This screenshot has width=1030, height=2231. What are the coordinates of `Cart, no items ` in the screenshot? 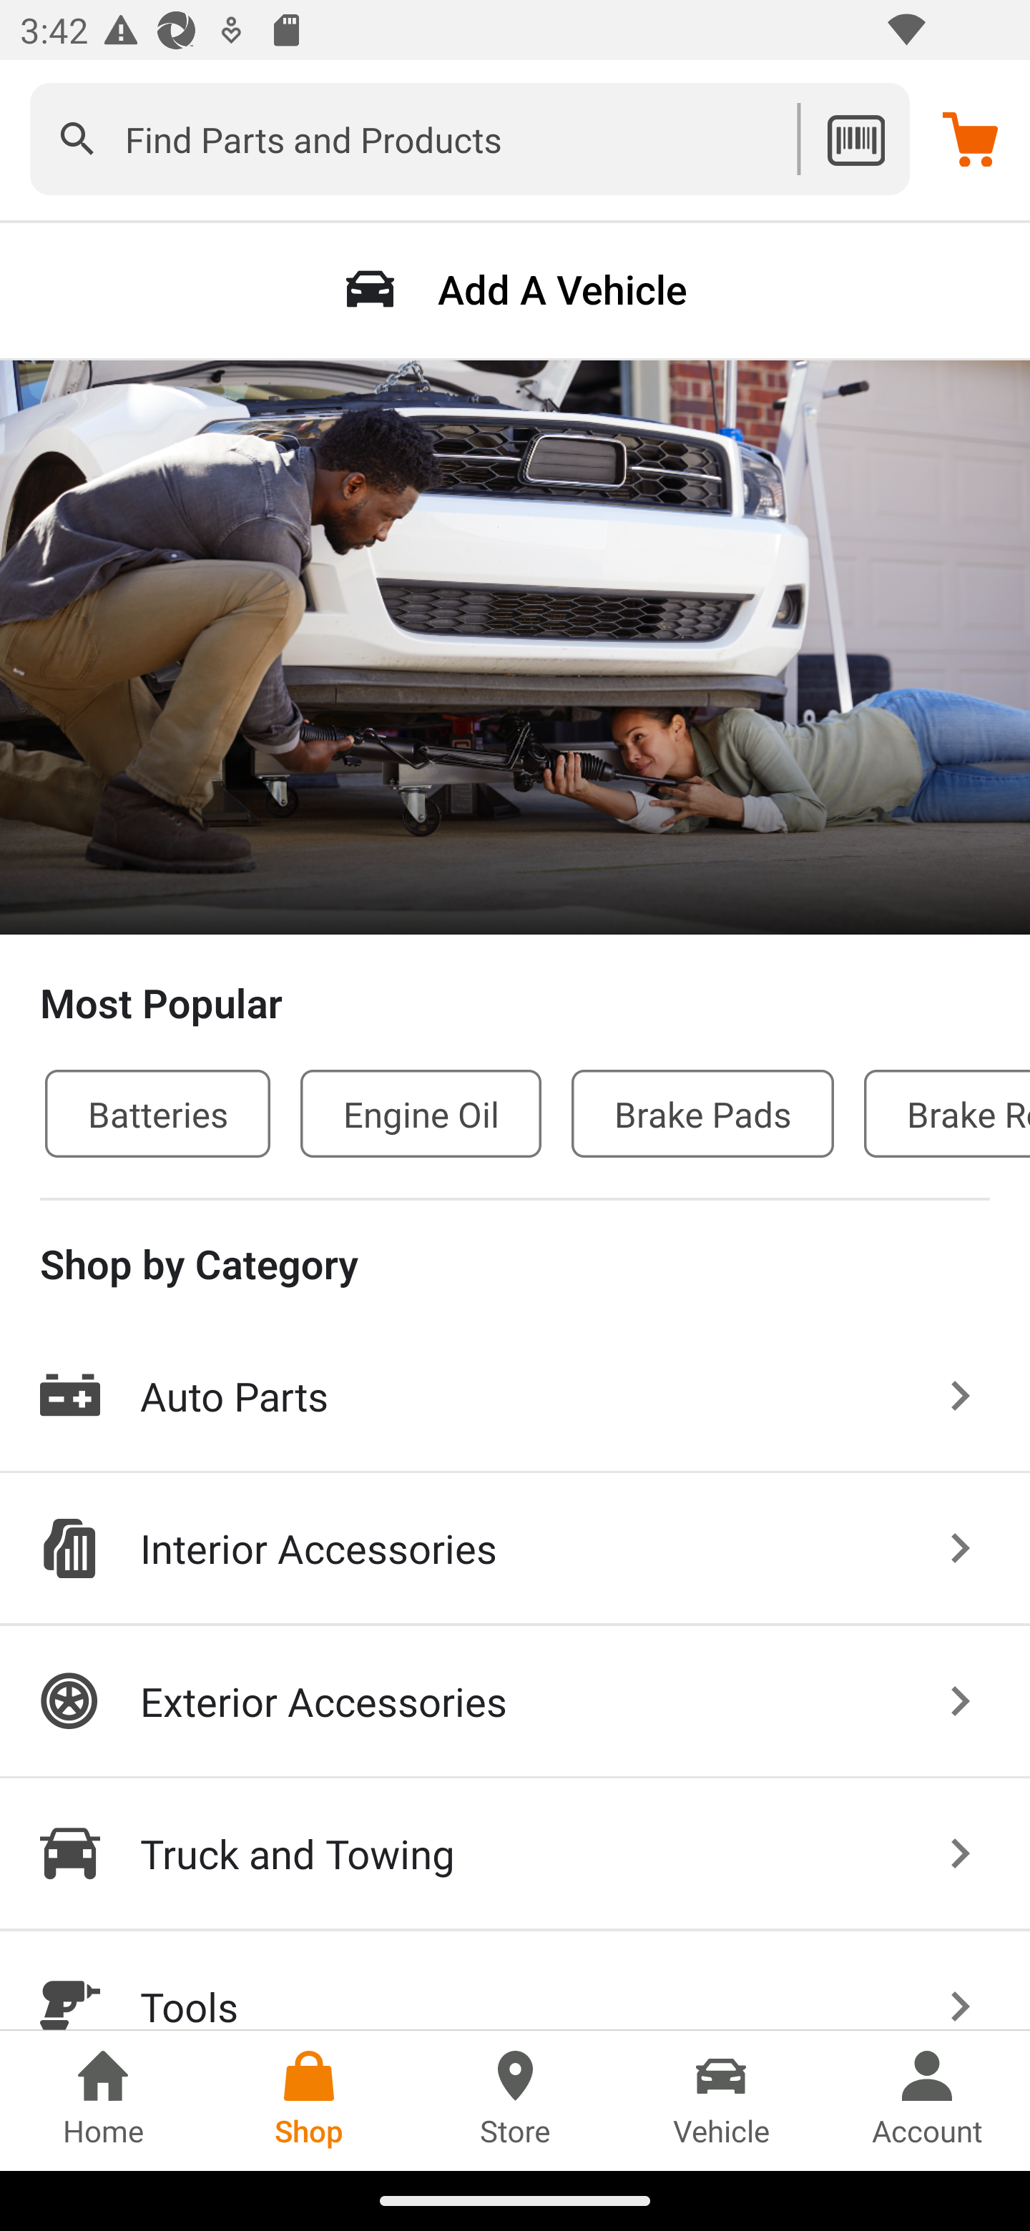 It's located at (970, 138).